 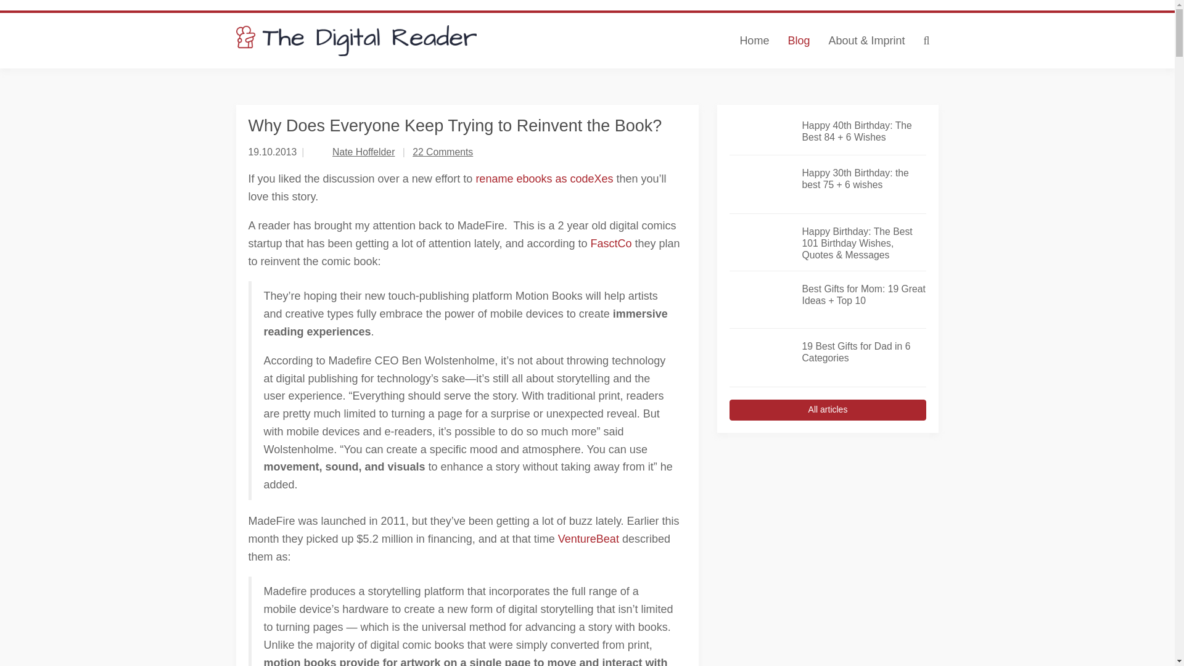 I want to click on rename ebooks as codeXes, so click(x=544, y=179).